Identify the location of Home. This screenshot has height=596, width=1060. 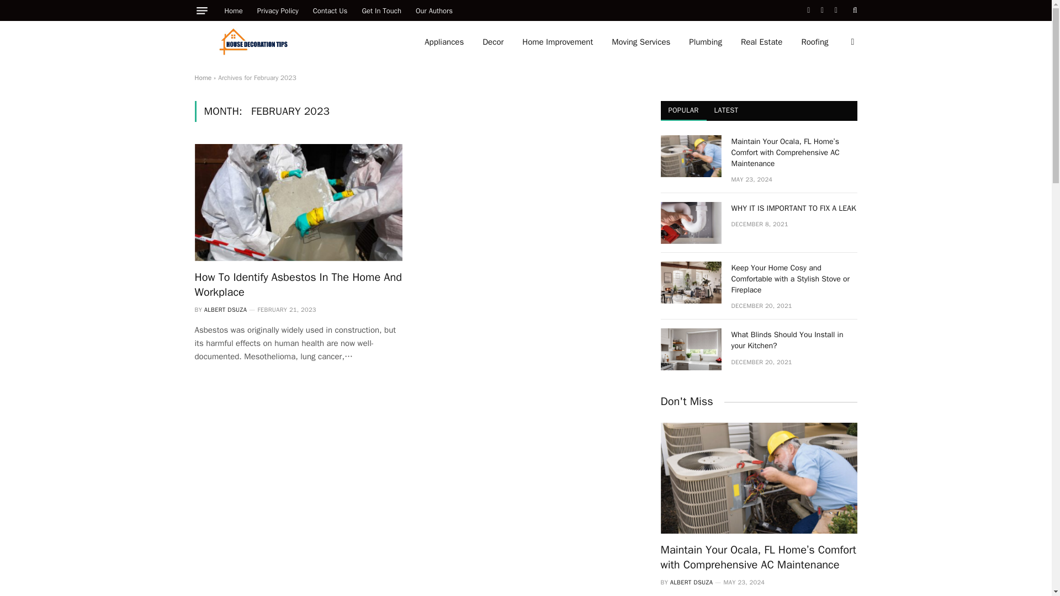
(234, 10).